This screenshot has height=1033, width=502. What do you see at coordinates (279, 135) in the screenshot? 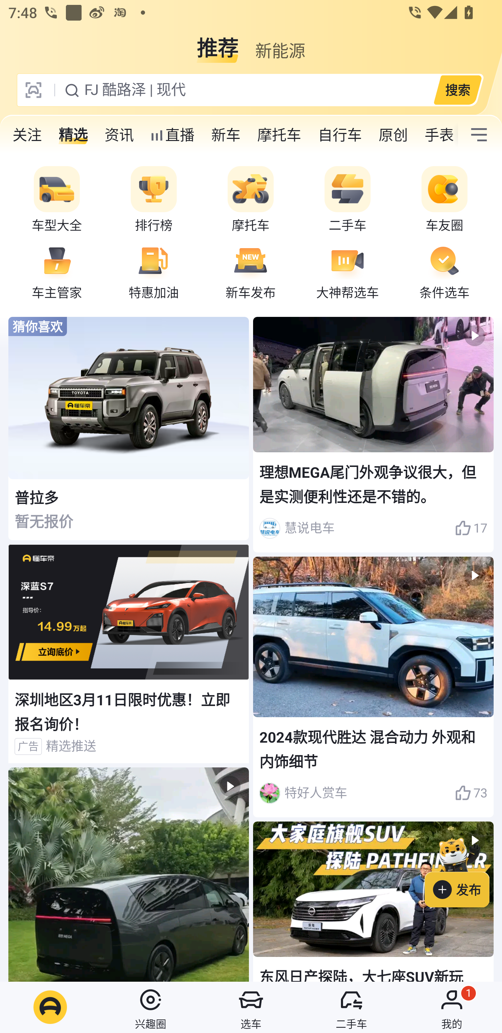
I see `摩托车` at bounding box center [279, 135].